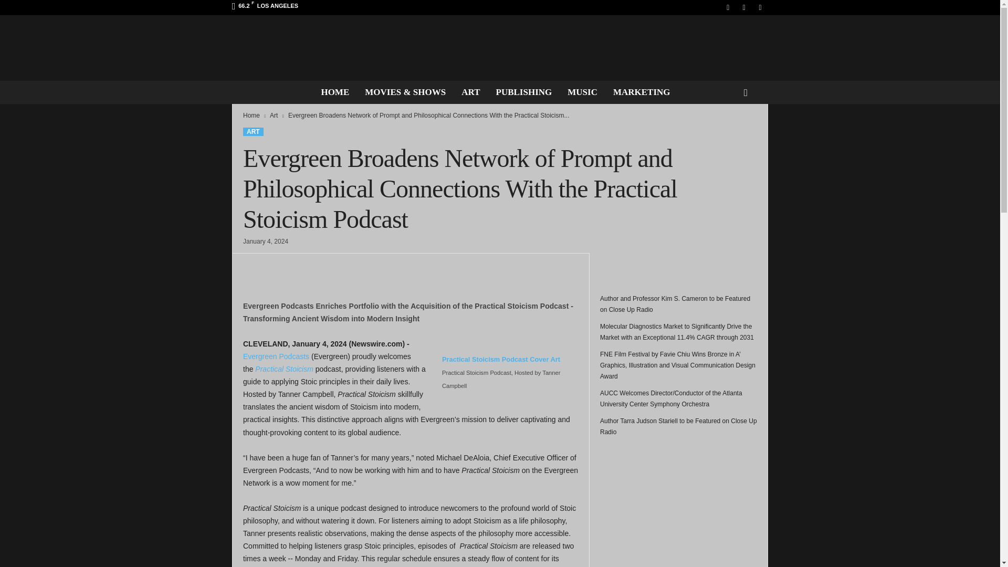 This screenshot has width=1008, height=567. Describe the element at coordinates (274, 115) in the screenshot. I see `Art` at that location.